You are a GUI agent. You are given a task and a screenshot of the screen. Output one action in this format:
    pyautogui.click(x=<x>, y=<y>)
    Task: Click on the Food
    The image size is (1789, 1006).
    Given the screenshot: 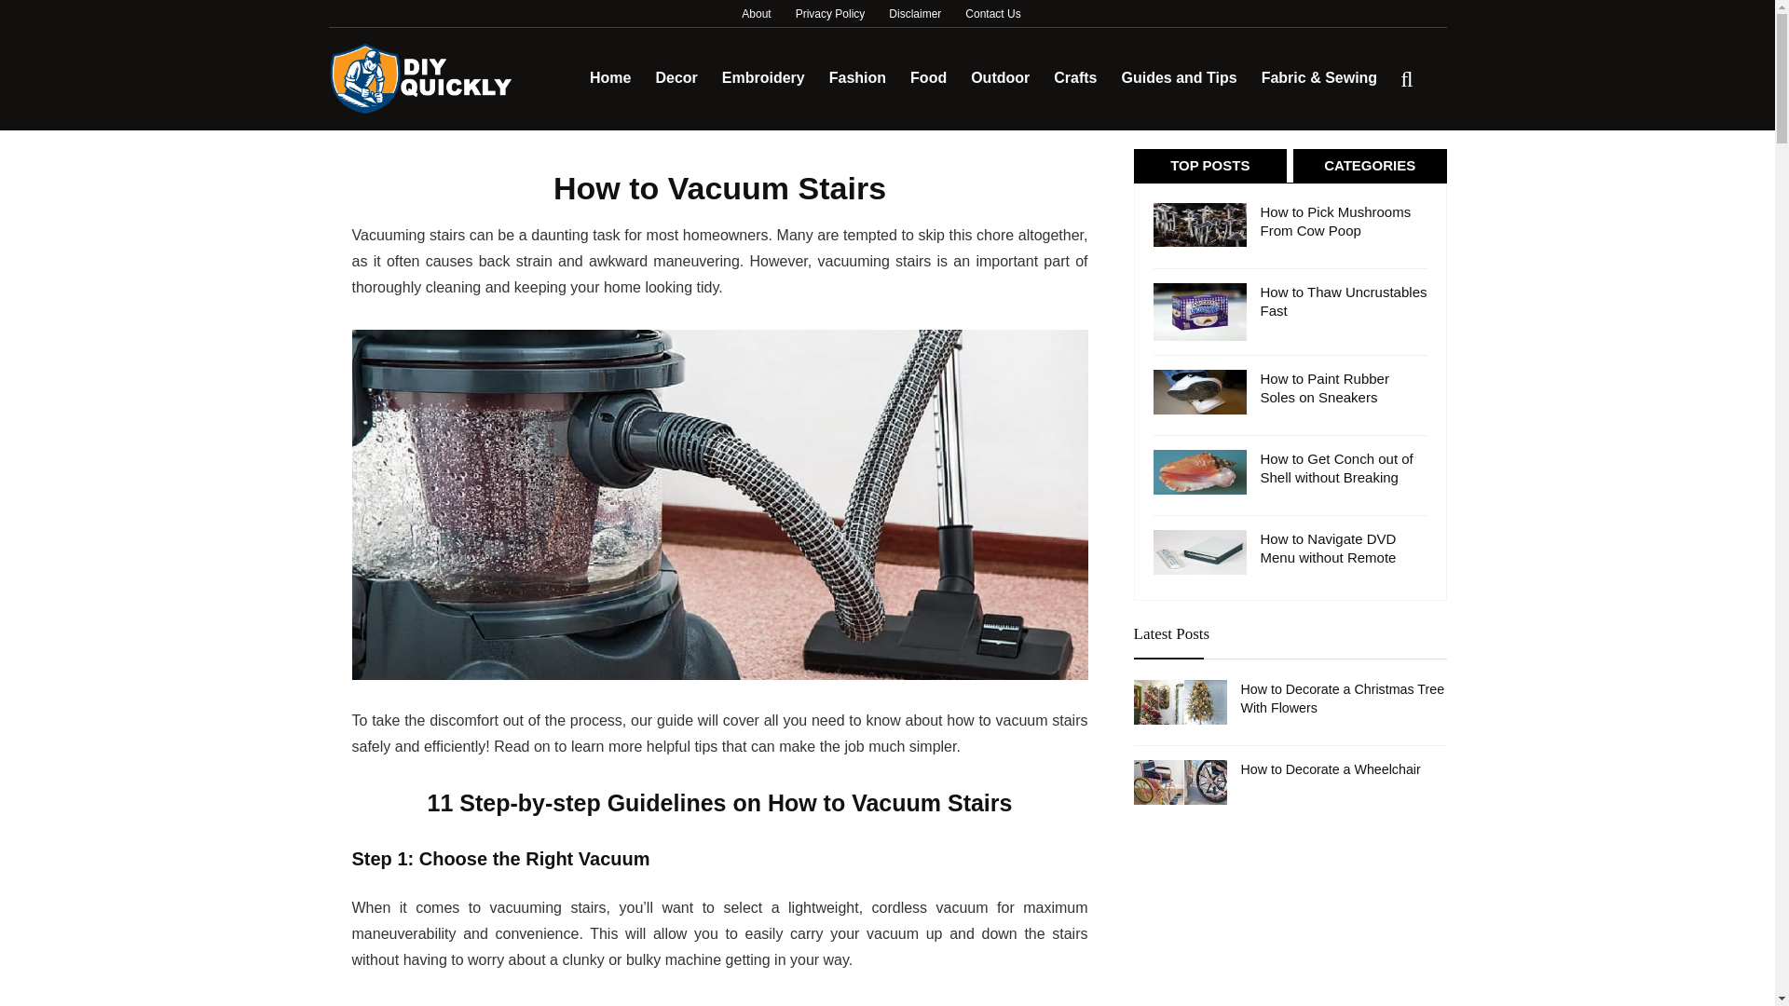 What is the action you would take?
    pyautogui.click(x=928, y=78)
    